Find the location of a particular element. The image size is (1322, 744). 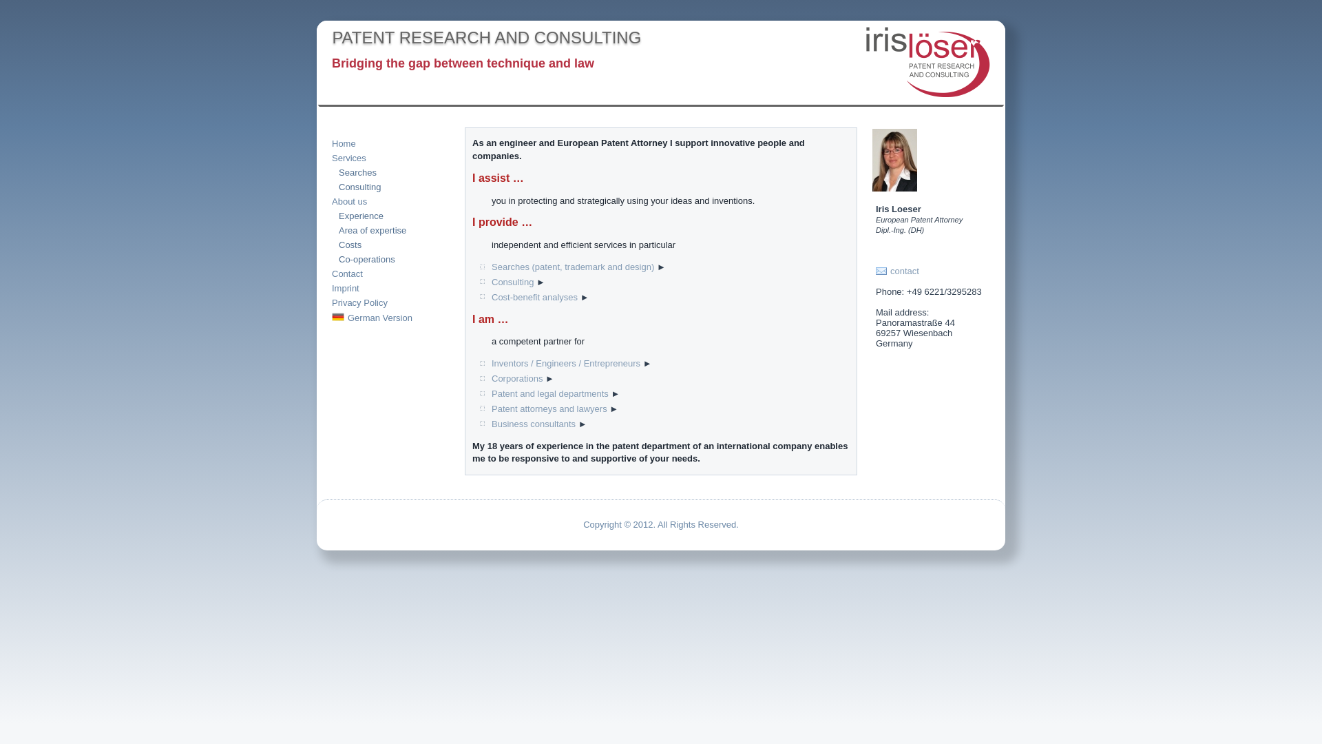

Experience is located at coordinates (388, 215).